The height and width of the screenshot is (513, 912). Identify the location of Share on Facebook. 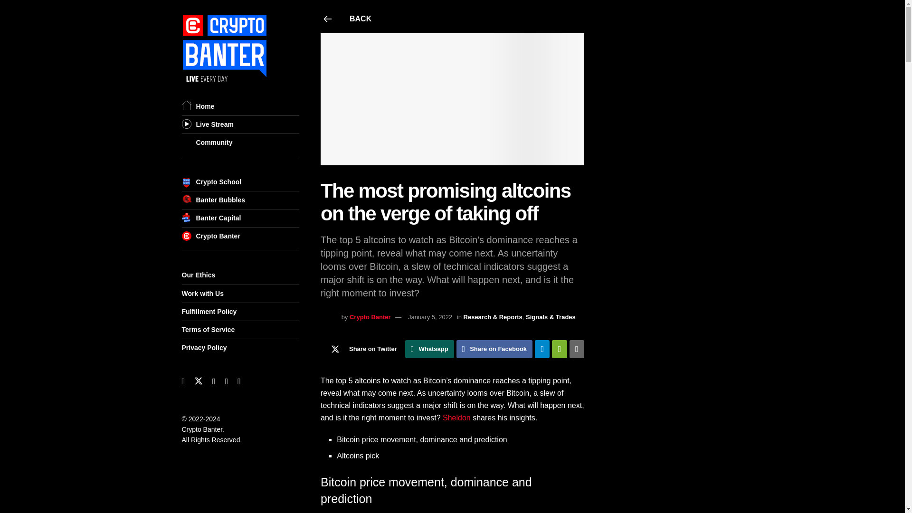
(494, 349).